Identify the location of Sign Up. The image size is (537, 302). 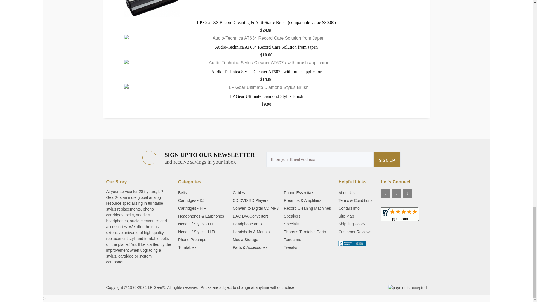
(387, 159).